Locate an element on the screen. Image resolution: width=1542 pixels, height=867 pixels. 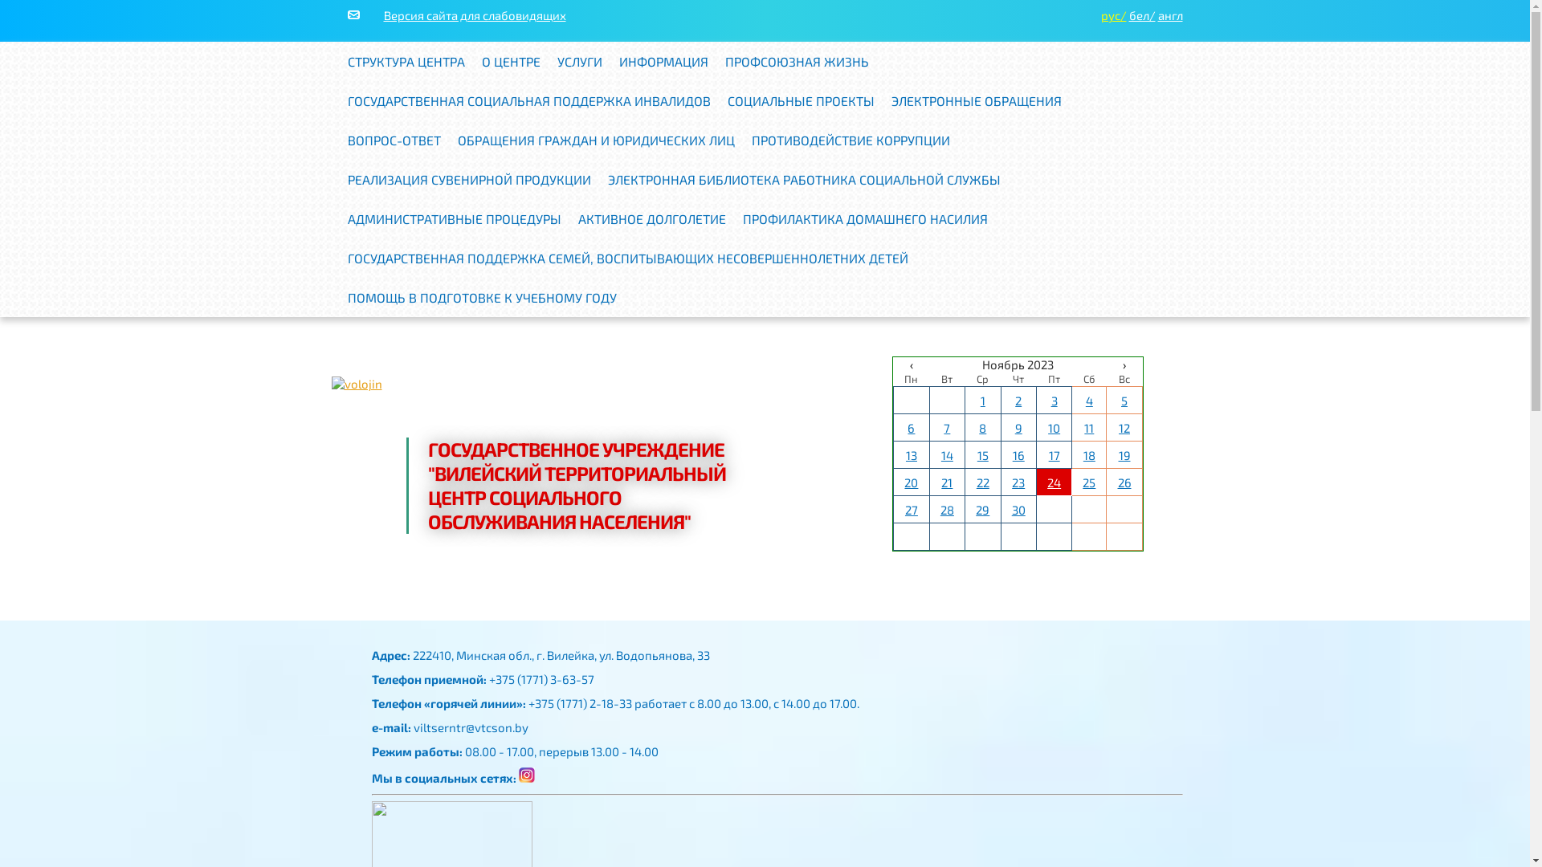
24 is located at coordinates (1054, 482).